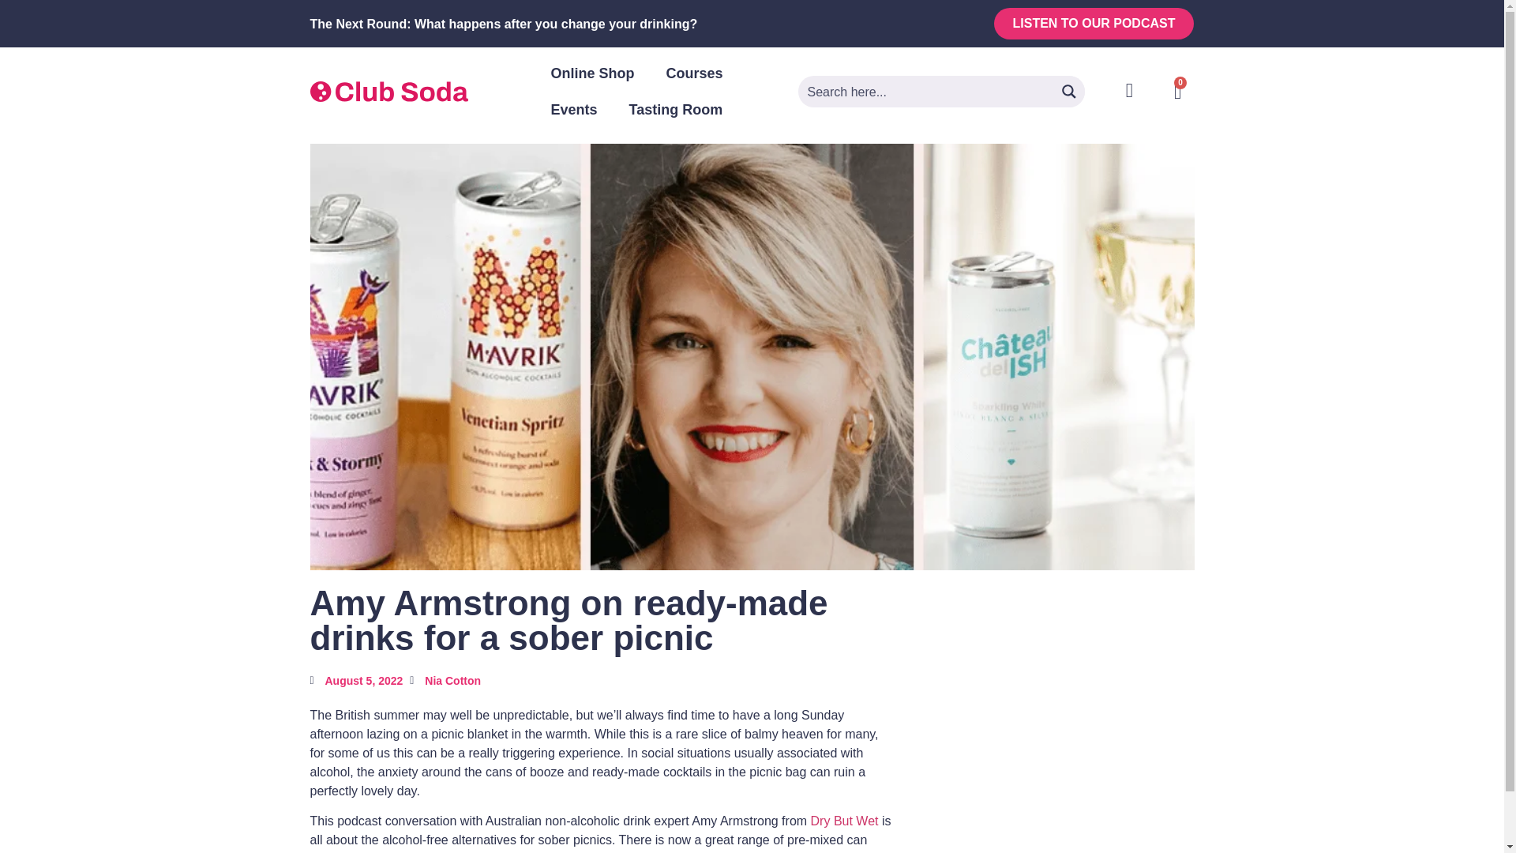 This screenshot has height=853, width=1516. What do you see at coordinates (845, 821) in the screenshot?
I see `Dry But Wet` at bounding box center [845, 821].